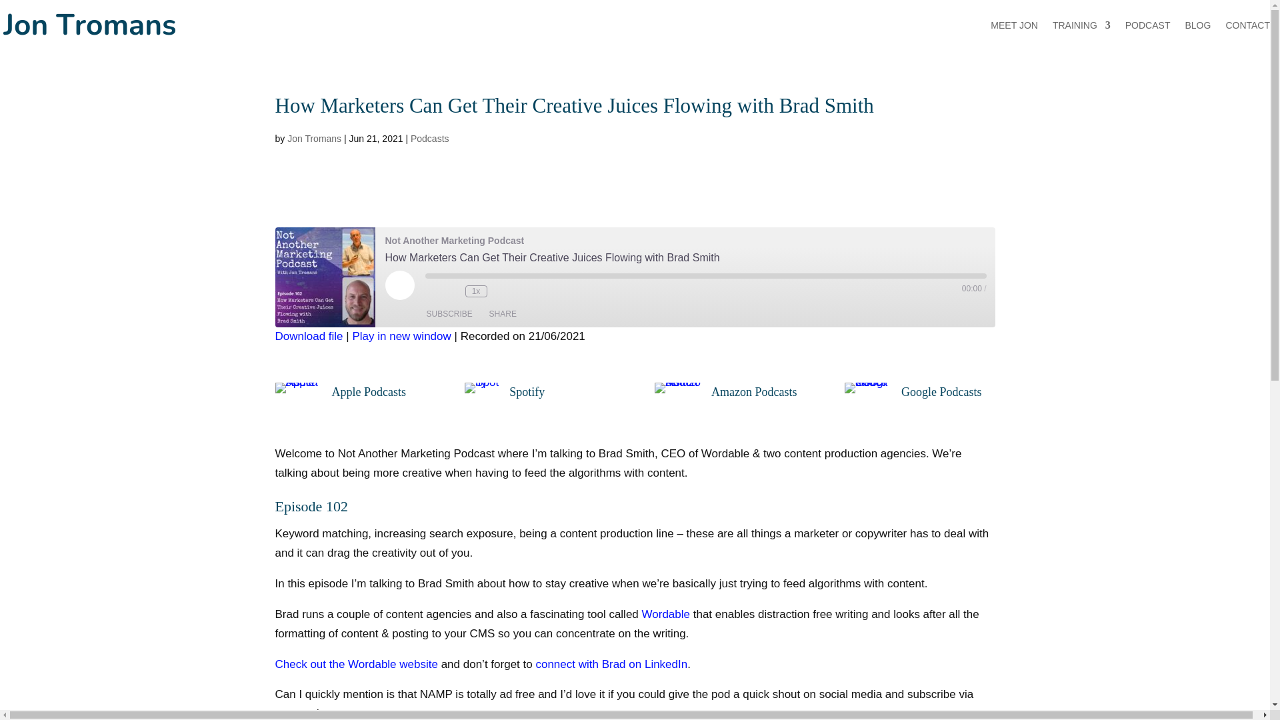 The image size is (1280, 720). Describe the element at coordinates (400, 285) in the screenshot. I see `Play` at that location.